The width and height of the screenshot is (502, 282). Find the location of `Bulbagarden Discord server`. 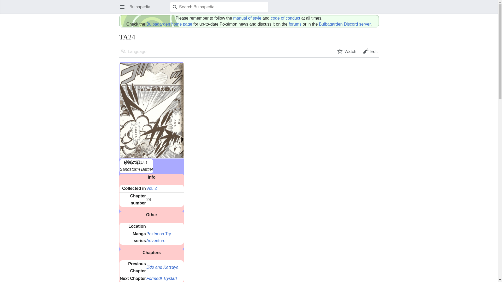

Bulbagarden Discord server is located at coordinates (345, 24).